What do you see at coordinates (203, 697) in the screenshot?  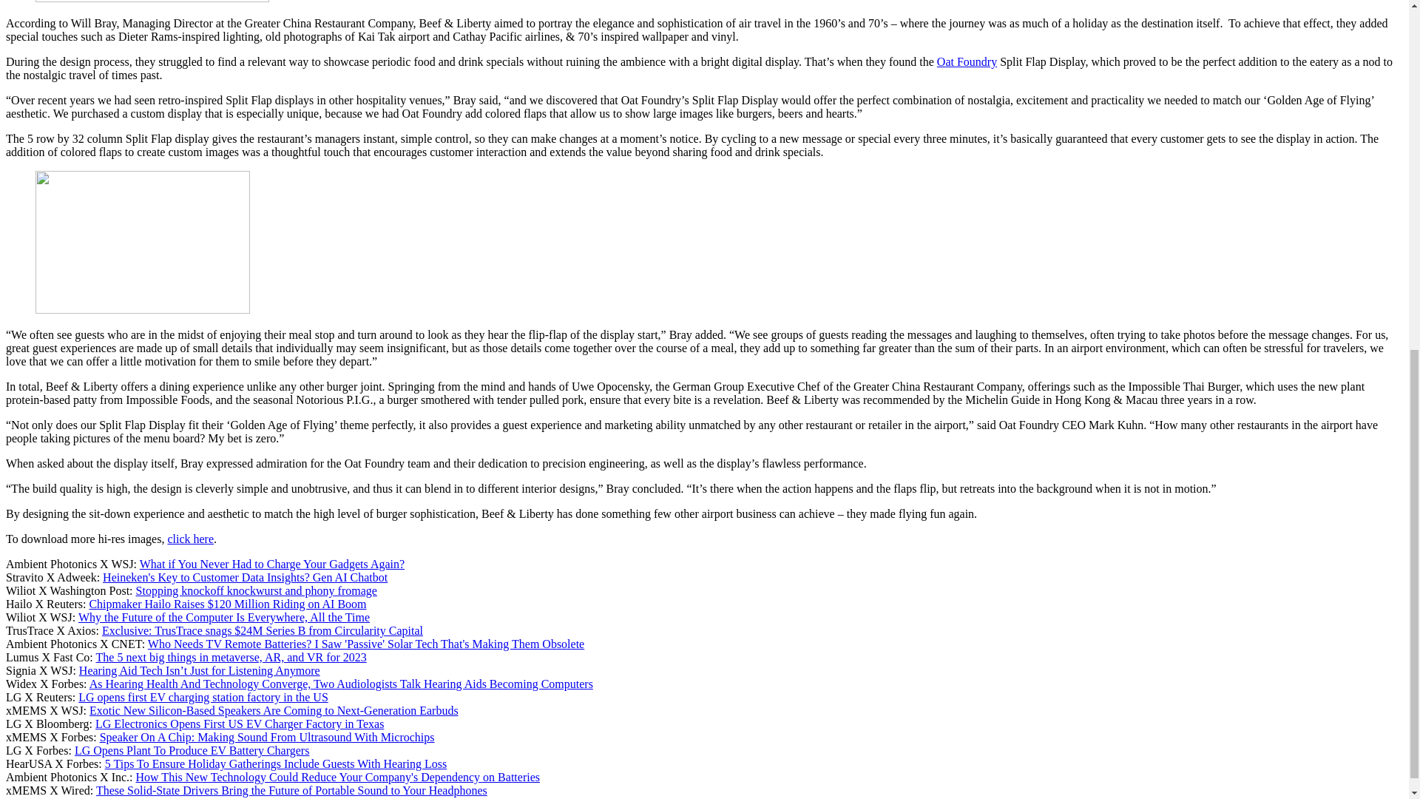 I see `LG opens first EV charging station factory in the US` at bounding box center [203, 697].